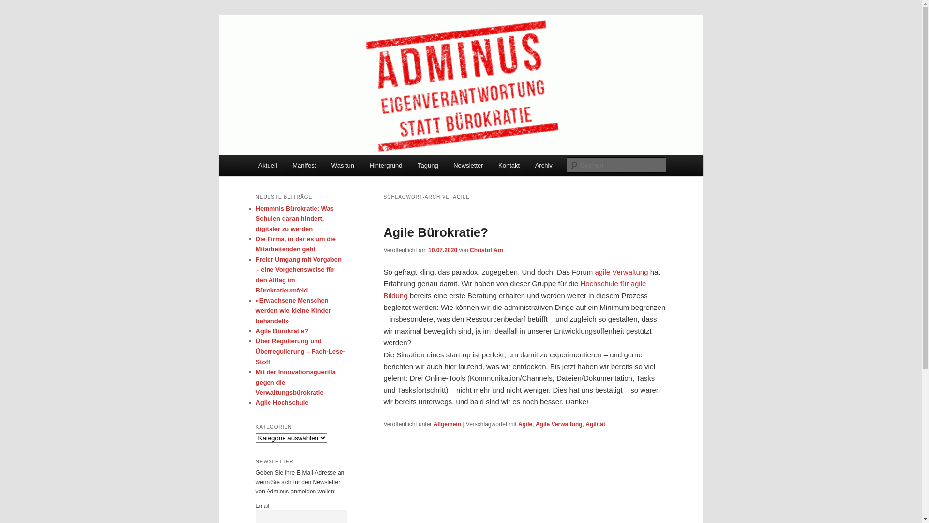 This screenshot has width=929, height=523. What do you see at coordinates (525, 424) in the screenshot?
I see `Agile` at bounding box center [525, 424].